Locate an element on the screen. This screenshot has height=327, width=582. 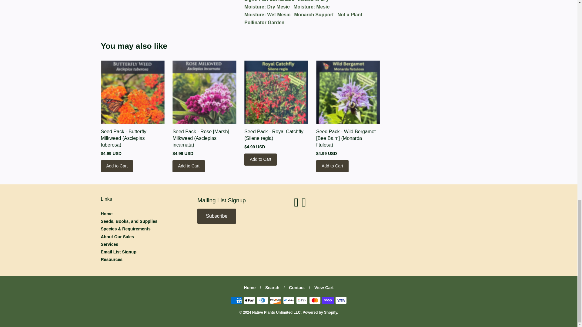
Apple Pay is located at coordinates (249, 300).